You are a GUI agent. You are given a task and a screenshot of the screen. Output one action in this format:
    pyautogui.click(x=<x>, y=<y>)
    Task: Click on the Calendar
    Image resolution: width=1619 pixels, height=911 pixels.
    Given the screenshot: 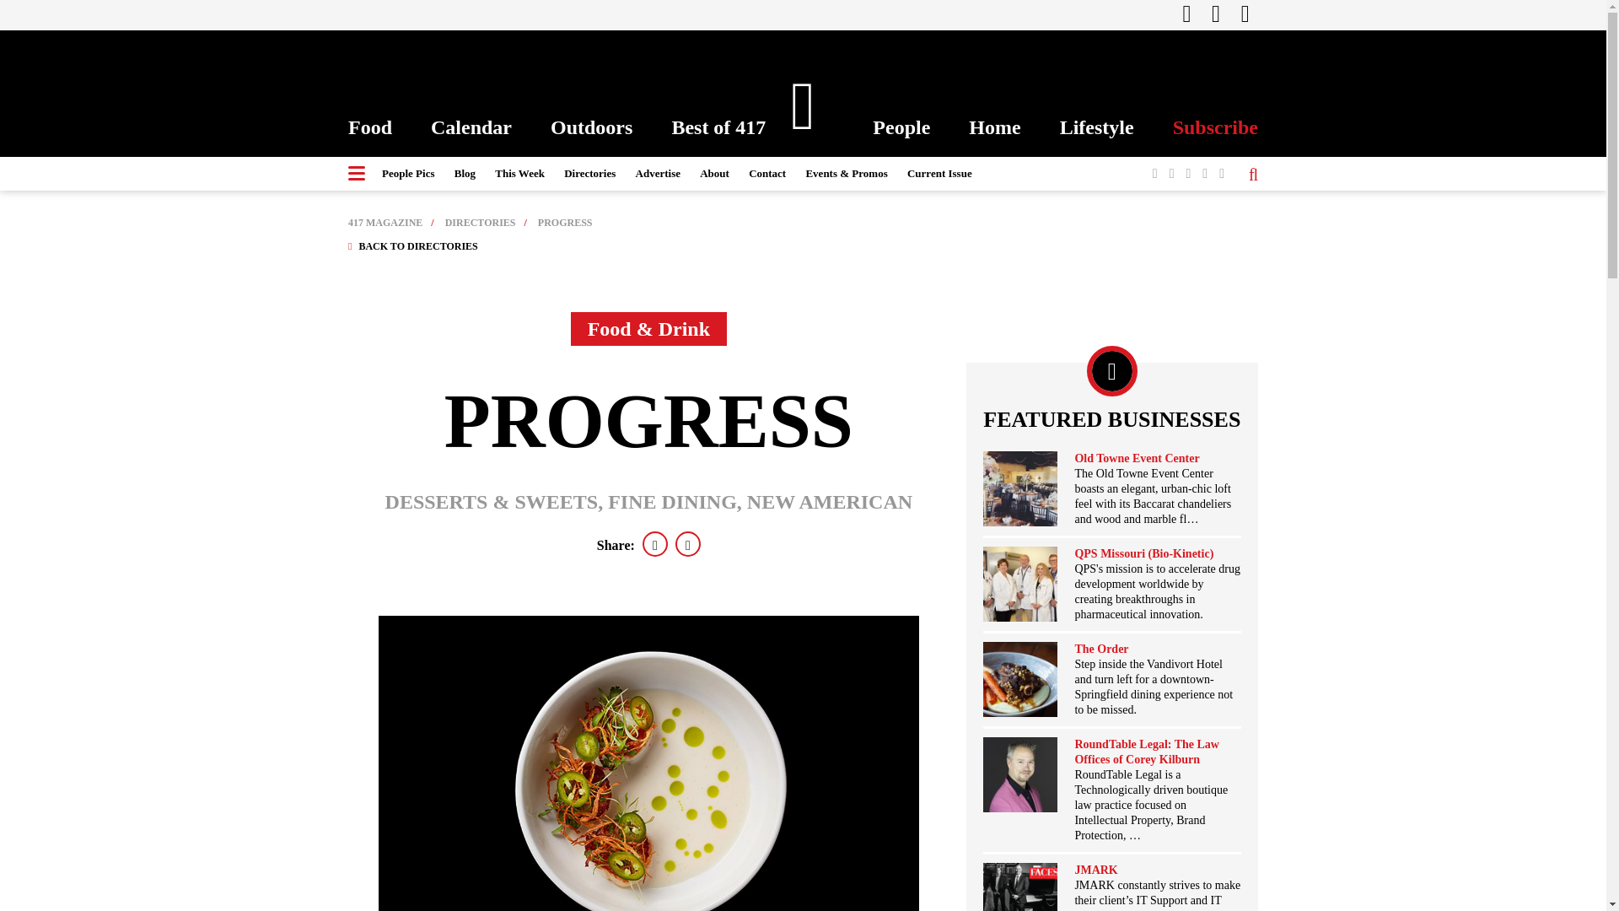 What is the action you would take?
    pyautogui.click(x=471, y=127)
    